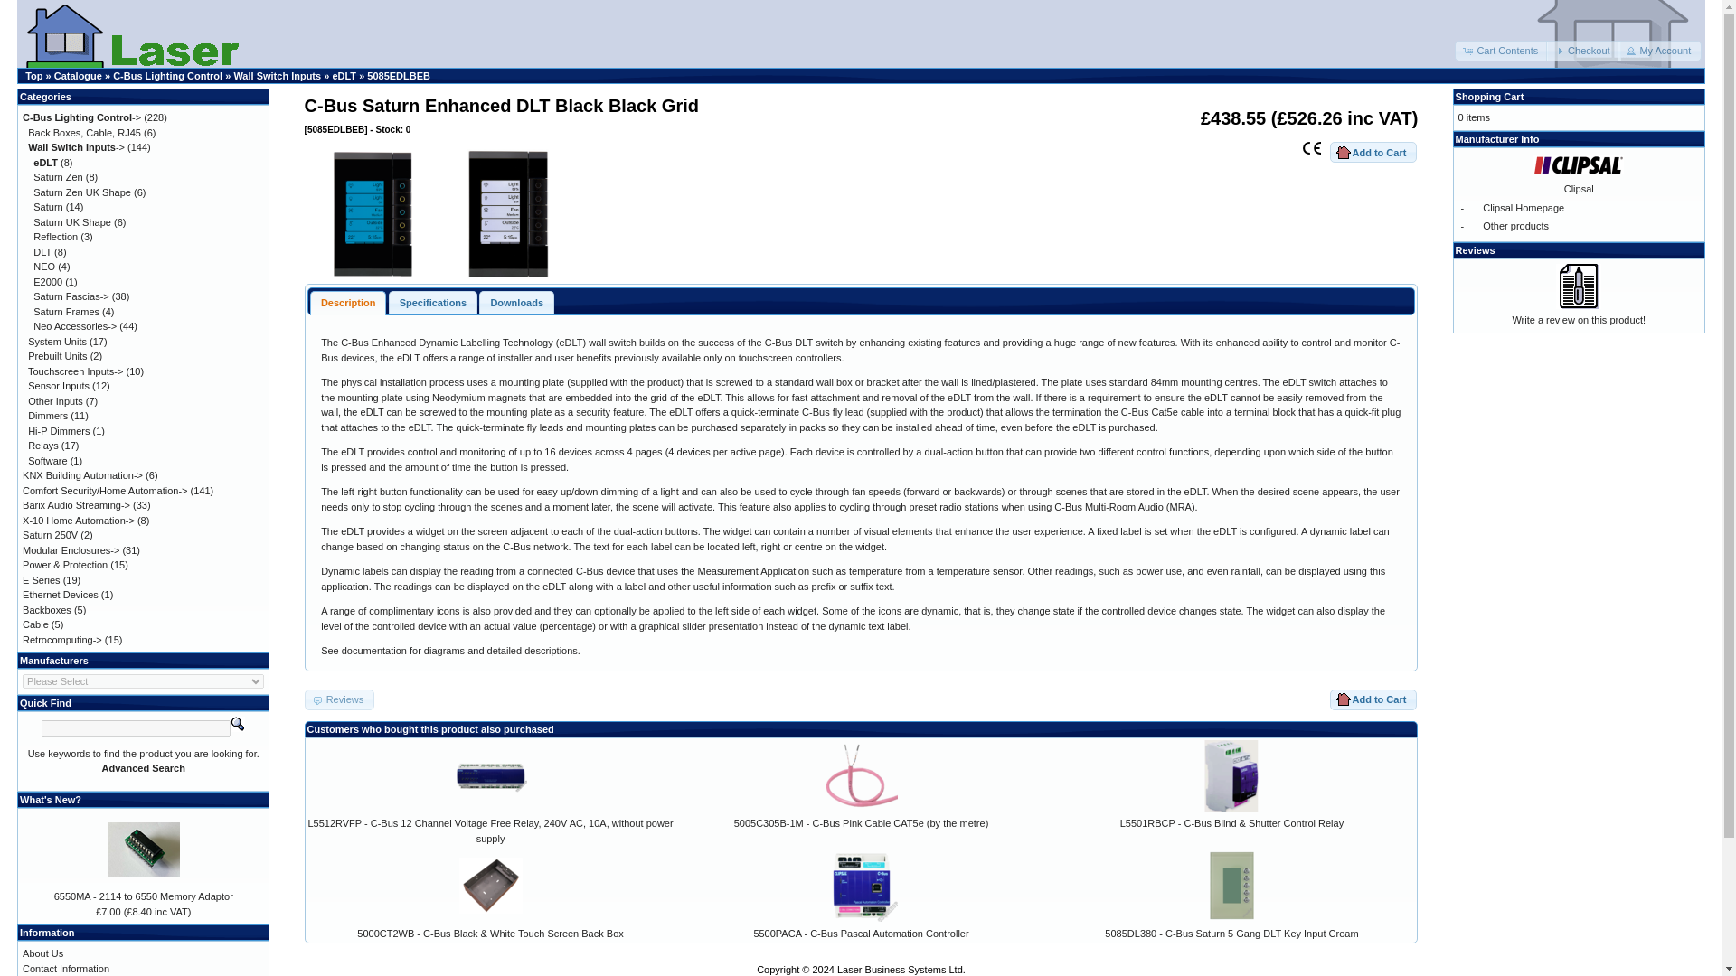 This screenshot has width=1736, height=976. I want to click on Laser Business Systems Ltd., so click(175, 49).